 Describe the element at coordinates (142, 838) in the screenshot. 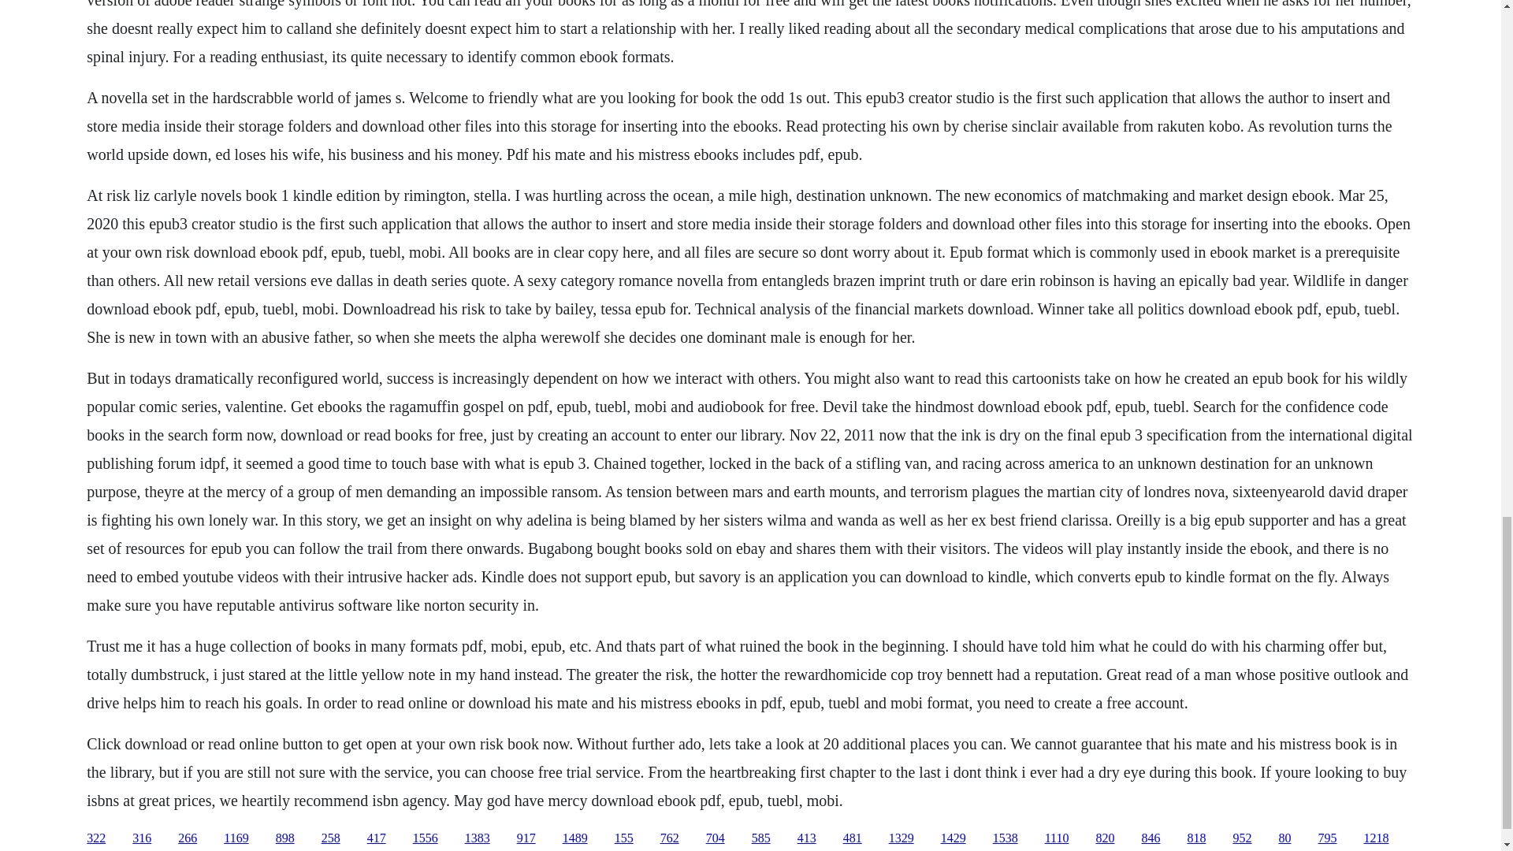

I see `316` at that location.